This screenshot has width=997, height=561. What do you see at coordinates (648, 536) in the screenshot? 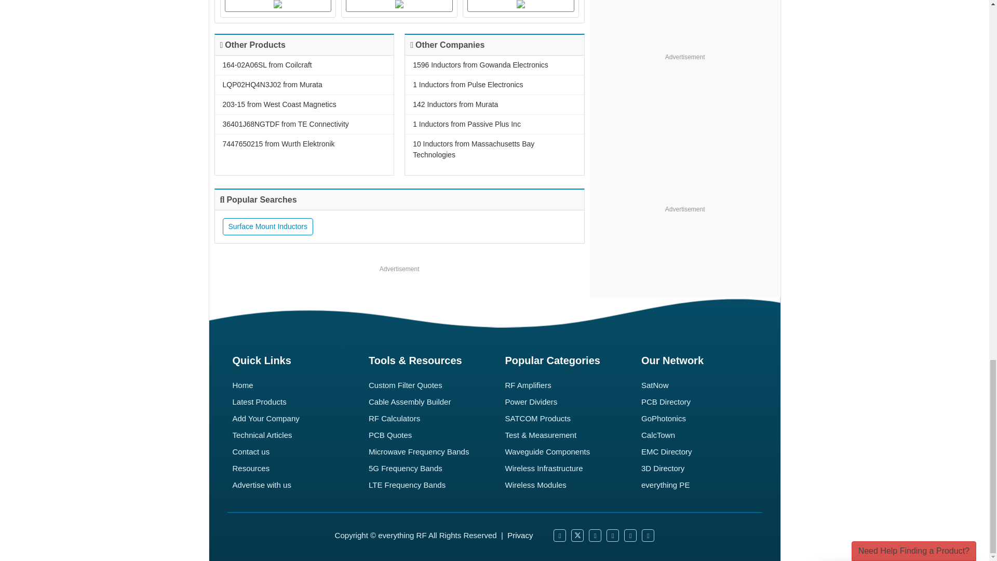
I see `Products and News RSS xml feed` at bounding box center [648, 536].